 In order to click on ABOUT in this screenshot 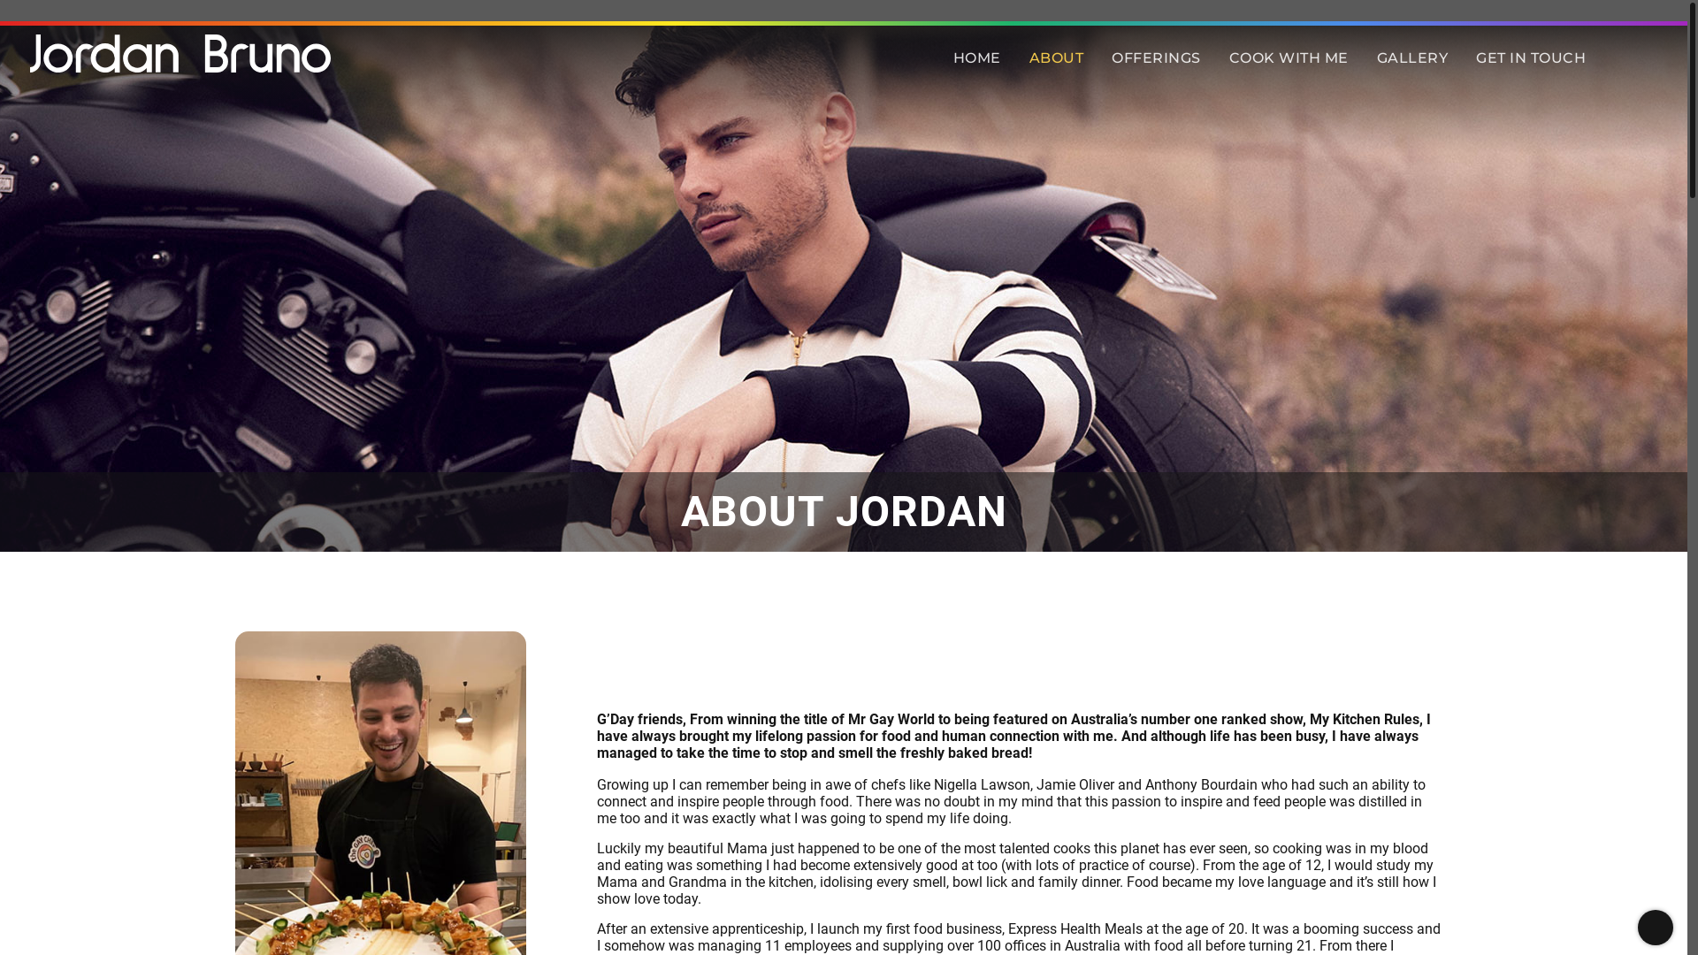, I will do `click(1057, 58)`.